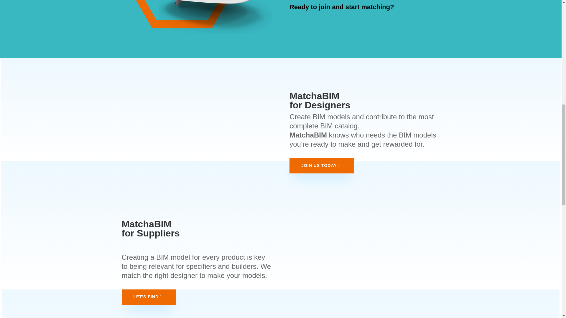  I want to click on LET'S FIND, so click(149, 297).